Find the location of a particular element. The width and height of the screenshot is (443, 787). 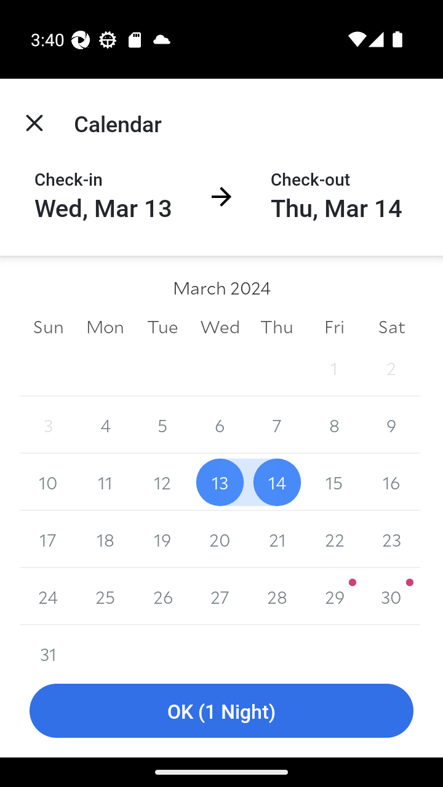

24 24 March 2024 is located at coordinates (48, 596).